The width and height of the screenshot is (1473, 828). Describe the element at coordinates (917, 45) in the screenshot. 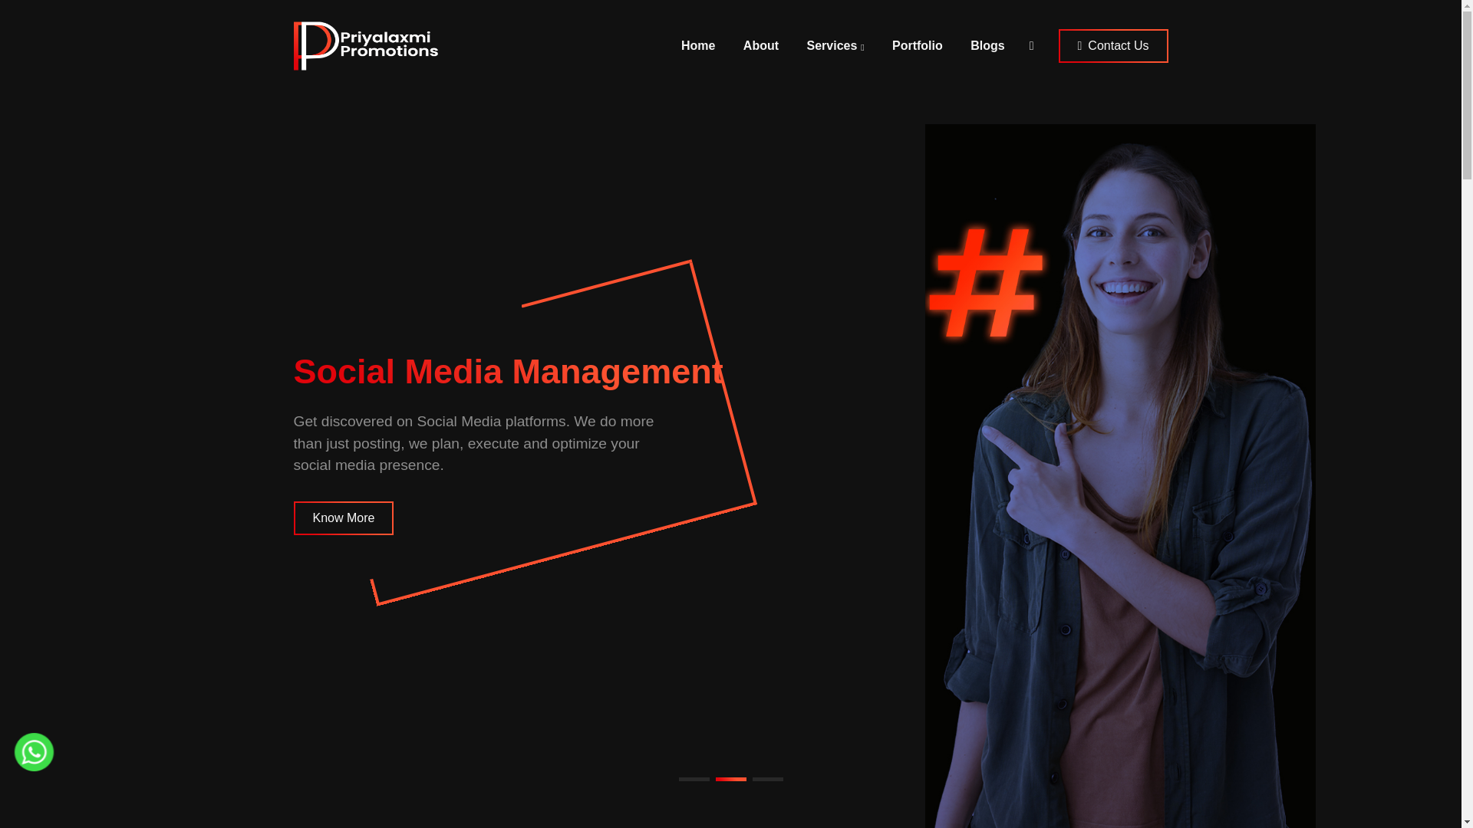

I see `Portfolio` at that location.